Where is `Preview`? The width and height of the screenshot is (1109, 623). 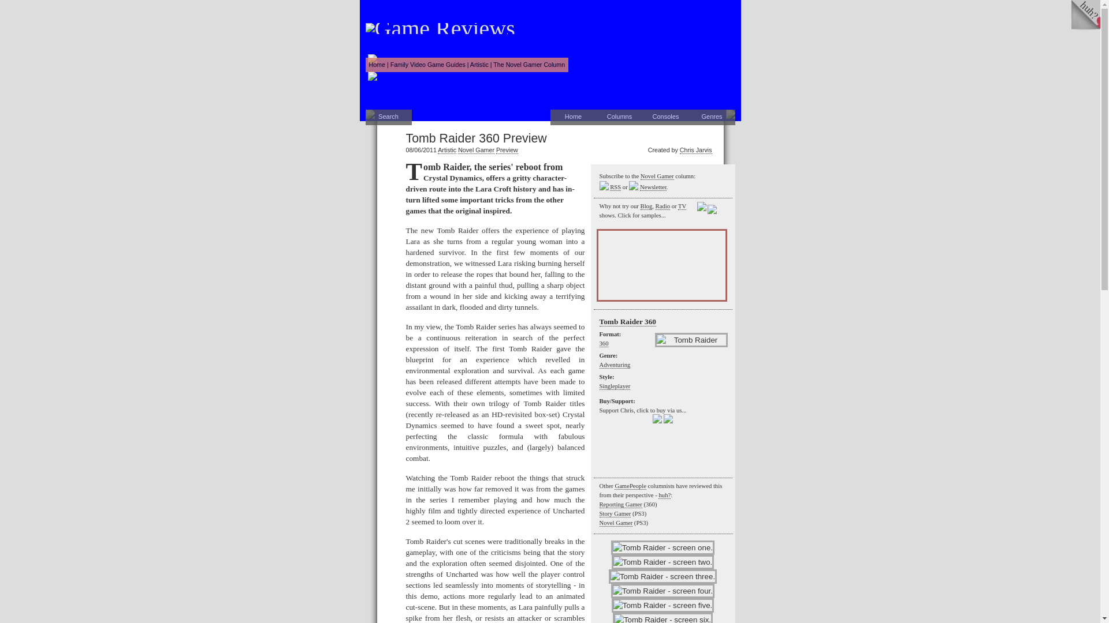 Preview is located at coordinates (507, 150).